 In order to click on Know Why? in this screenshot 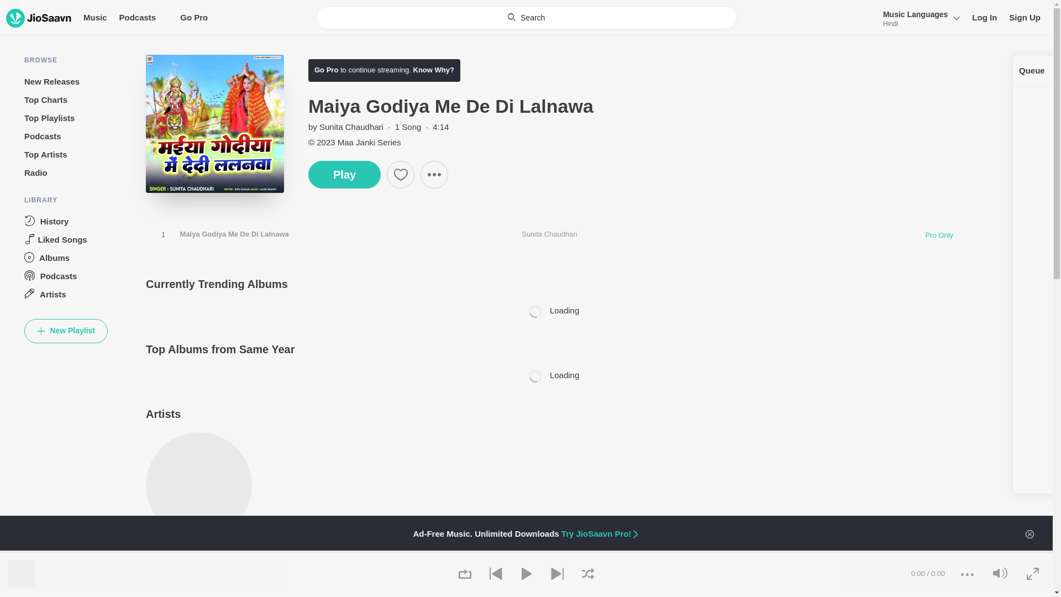, I will do `click(432, 70)`.